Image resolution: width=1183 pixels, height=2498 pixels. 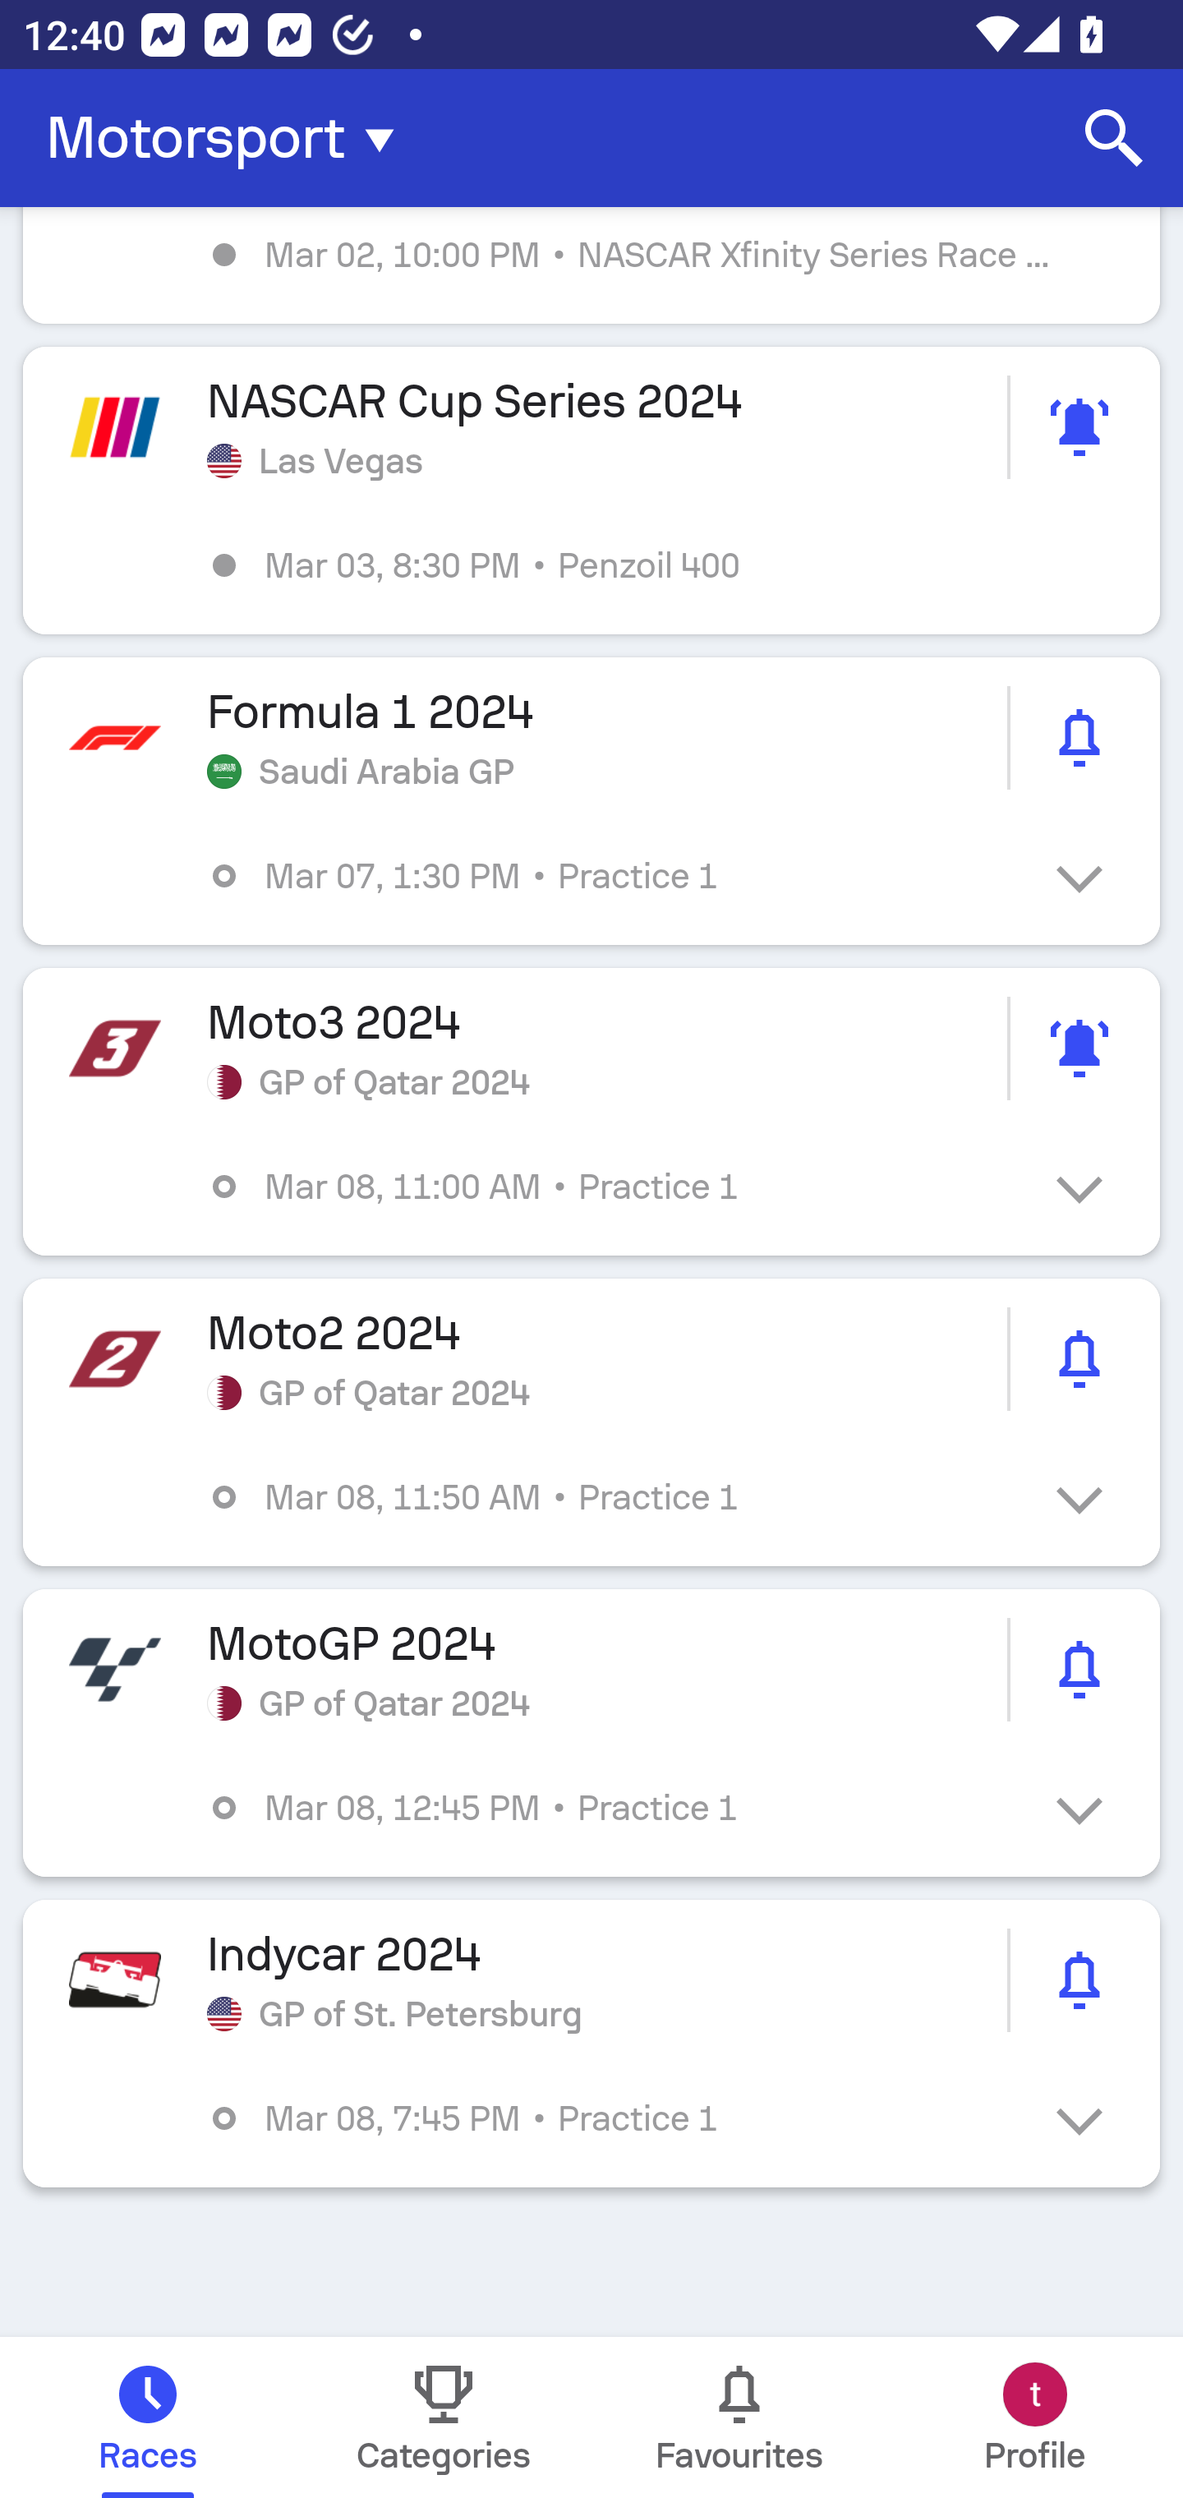 I want to click on Mar 08, 11:00 AM • Practice 1, so click(x=615, y=1187).